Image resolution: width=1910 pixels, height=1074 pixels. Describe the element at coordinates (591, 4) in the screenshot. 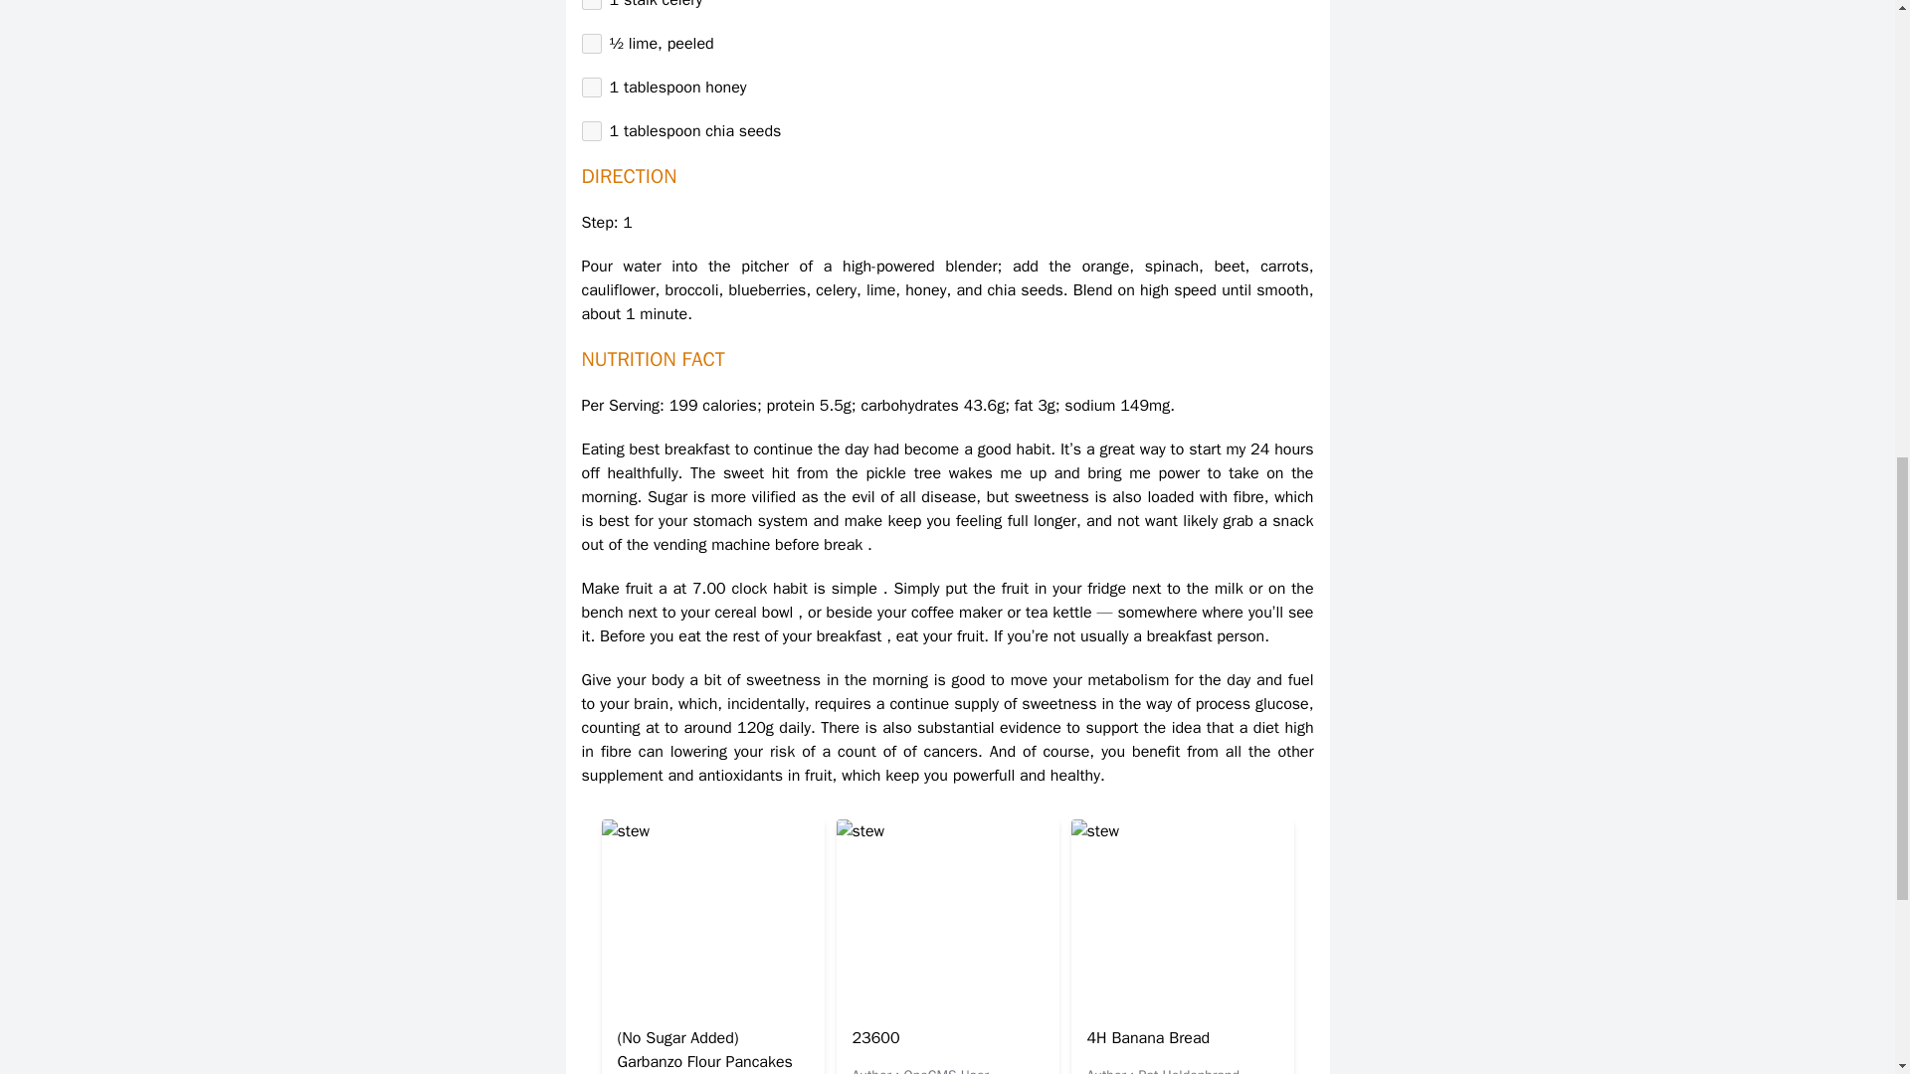

I see `on` at that location.